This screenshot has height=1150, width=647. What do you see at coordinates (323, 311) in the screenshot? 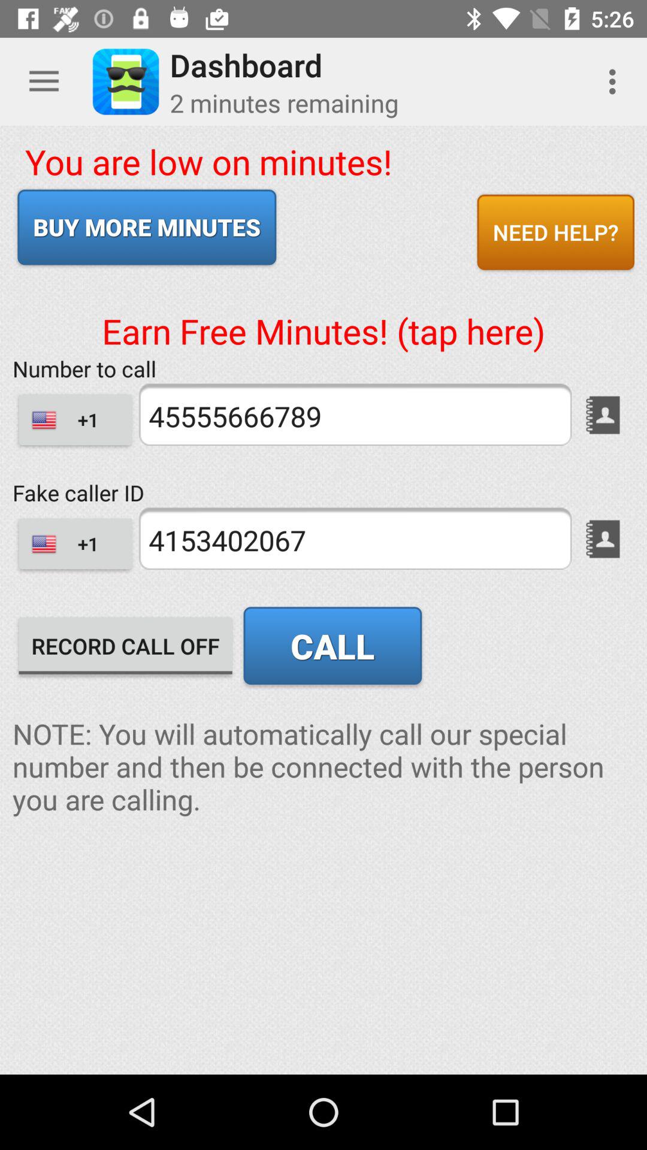
I see `select the item above number to call icon` at bounding box center [323, 311].